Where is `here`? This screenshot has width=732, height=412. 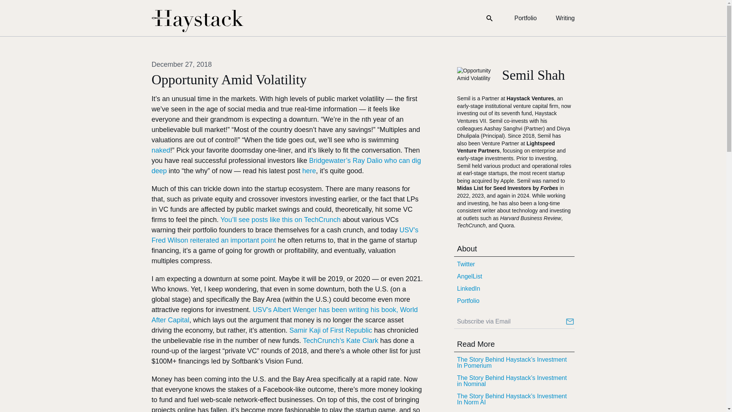
here is located at coordinates (309, 171).